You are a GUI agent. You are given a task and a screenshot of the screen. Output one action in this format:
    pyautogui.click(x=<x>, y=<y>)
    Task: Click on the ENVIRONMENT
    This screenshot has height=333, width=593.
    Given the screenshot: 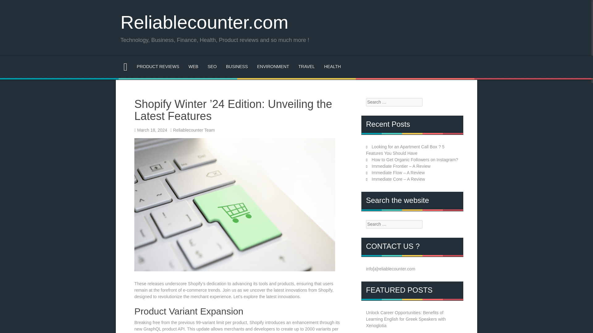 What is the action you would take?
    pyautogui.click(x=273, y=67)
    